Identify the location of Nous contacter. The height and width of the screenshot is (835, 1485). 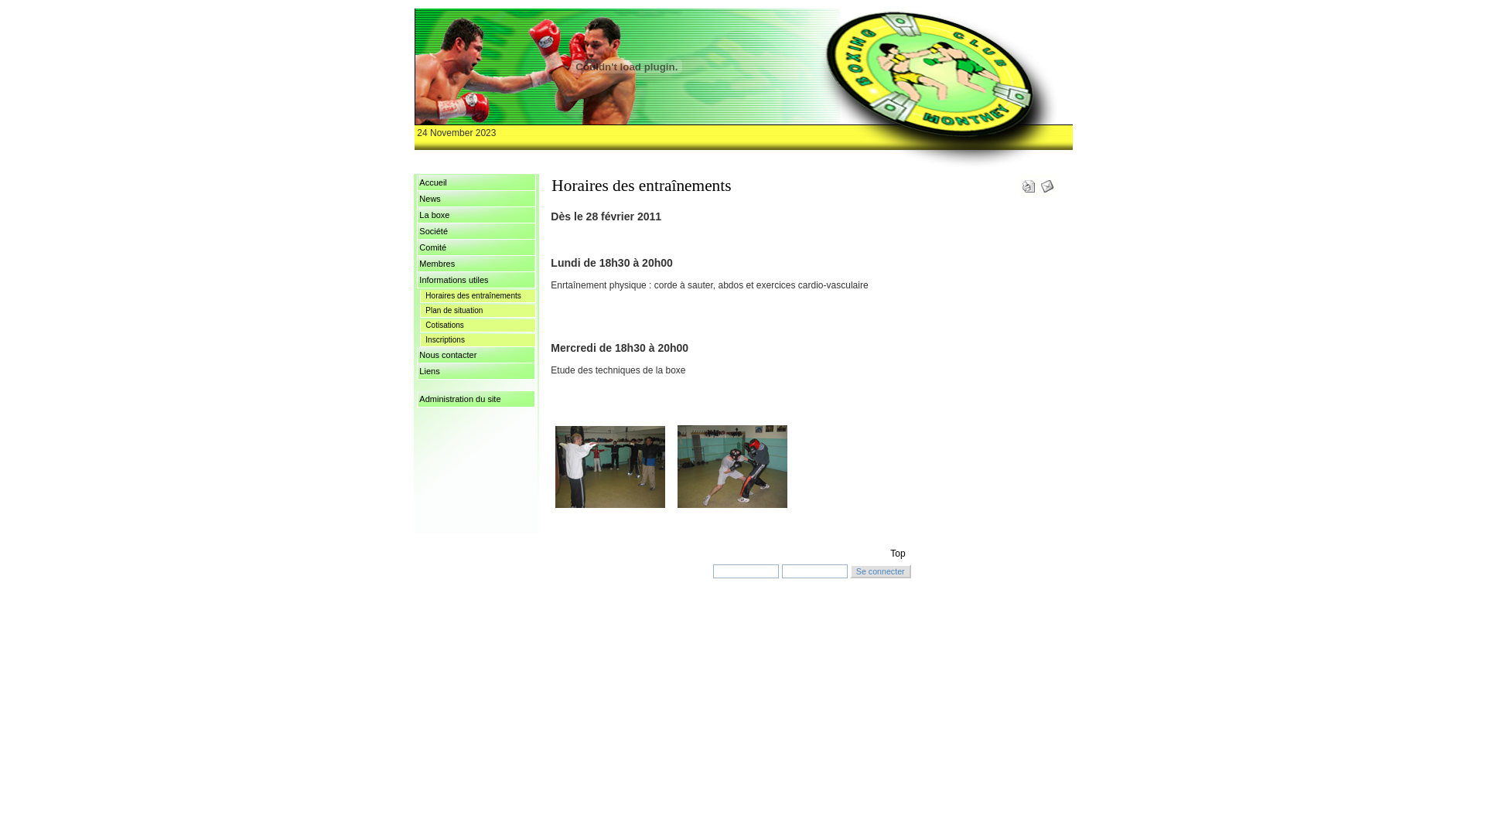
(476, 356).